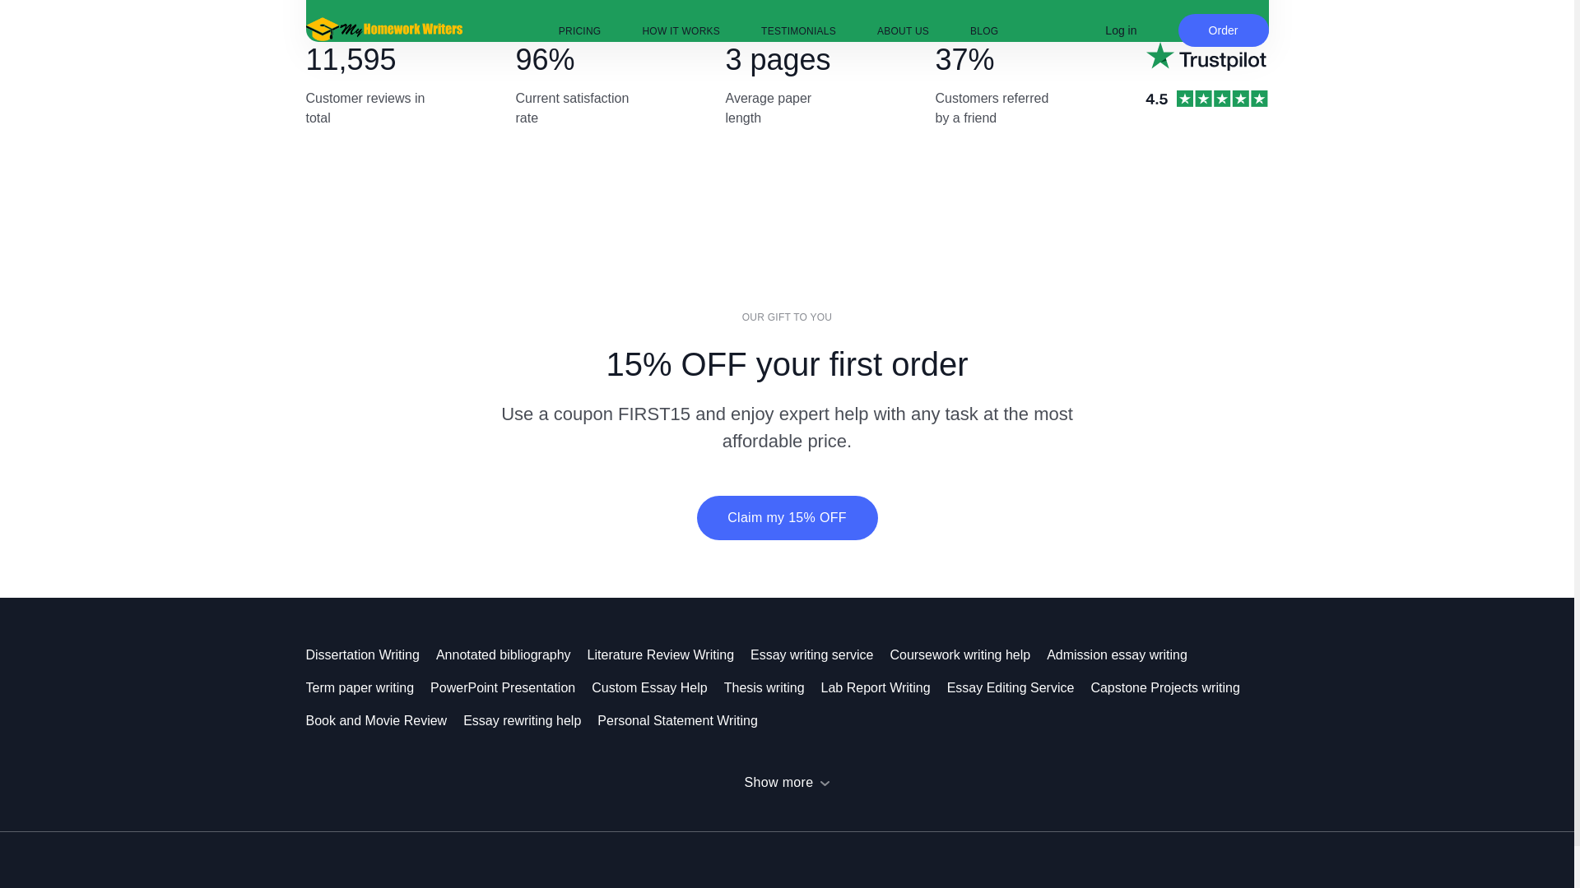 This screenshot has height=888, width=1580. I want to click on Essay writing service, so click(820, 654).